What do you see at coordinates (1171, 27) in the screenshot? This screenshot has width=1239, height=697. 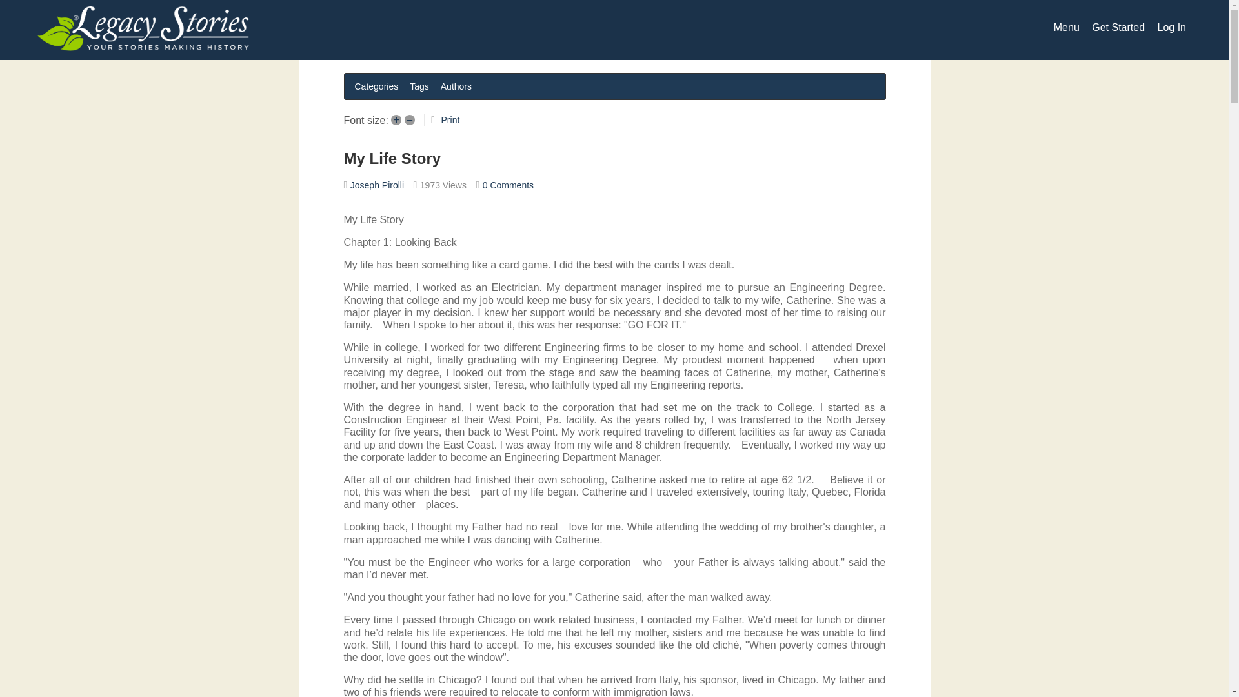 I see `Log In` at bounding box center [1171, 27].